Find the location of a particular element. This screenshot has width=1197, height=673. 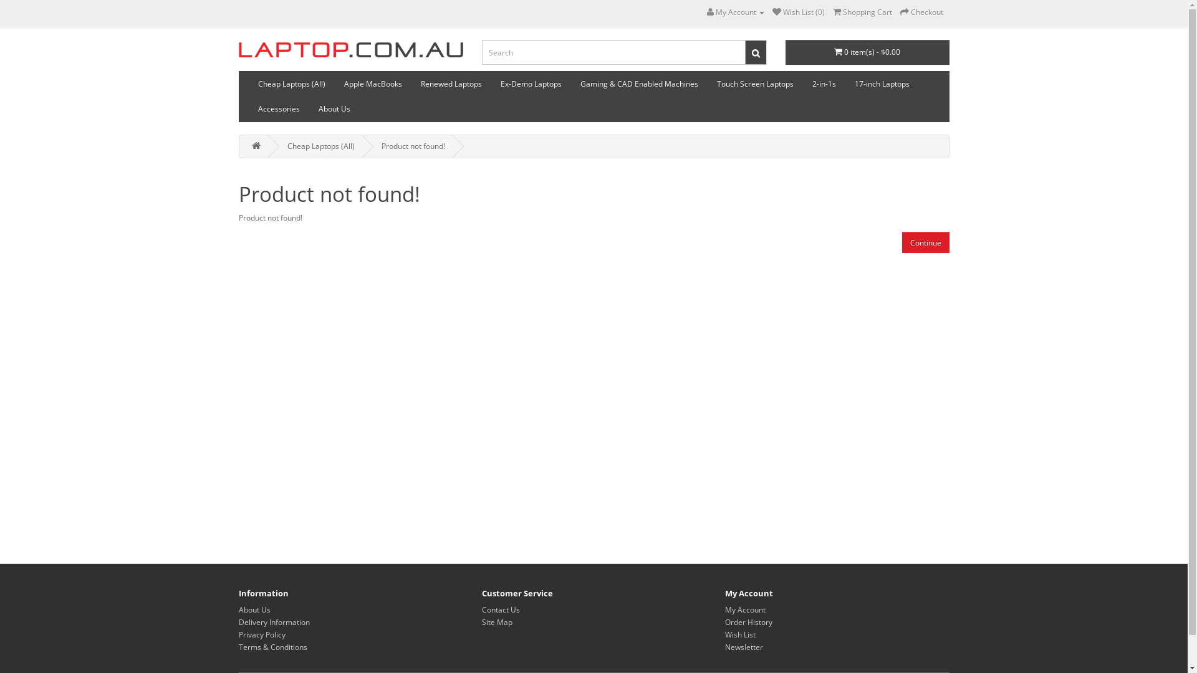

Cheap Laptops (All) is located at coordinates (320, 146).